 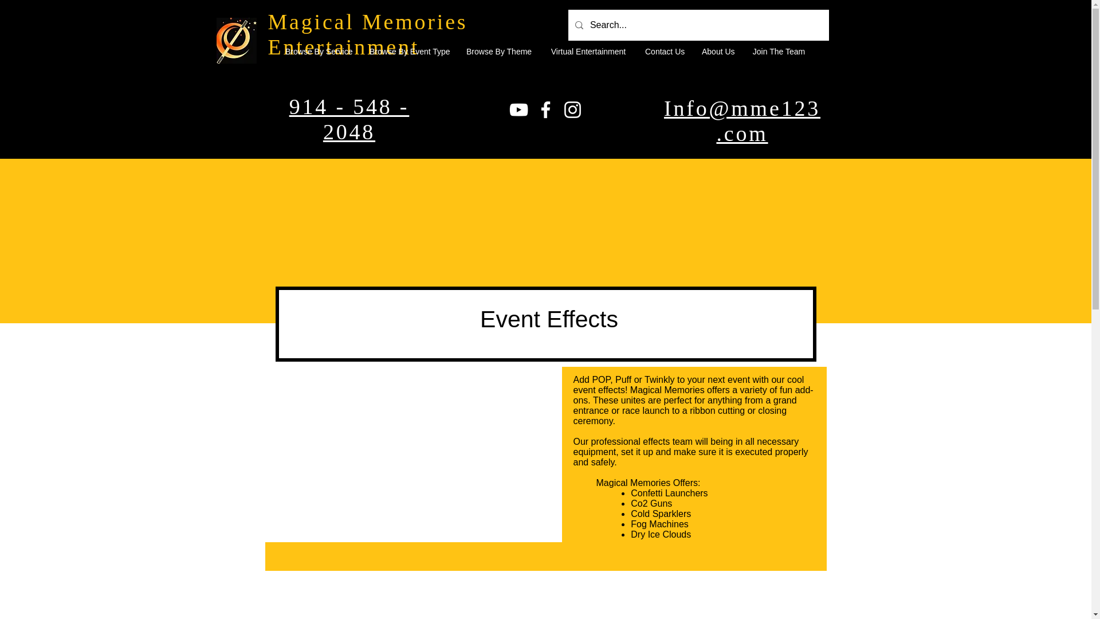 I want to click on Join The Team, so click(x=779, y=52).